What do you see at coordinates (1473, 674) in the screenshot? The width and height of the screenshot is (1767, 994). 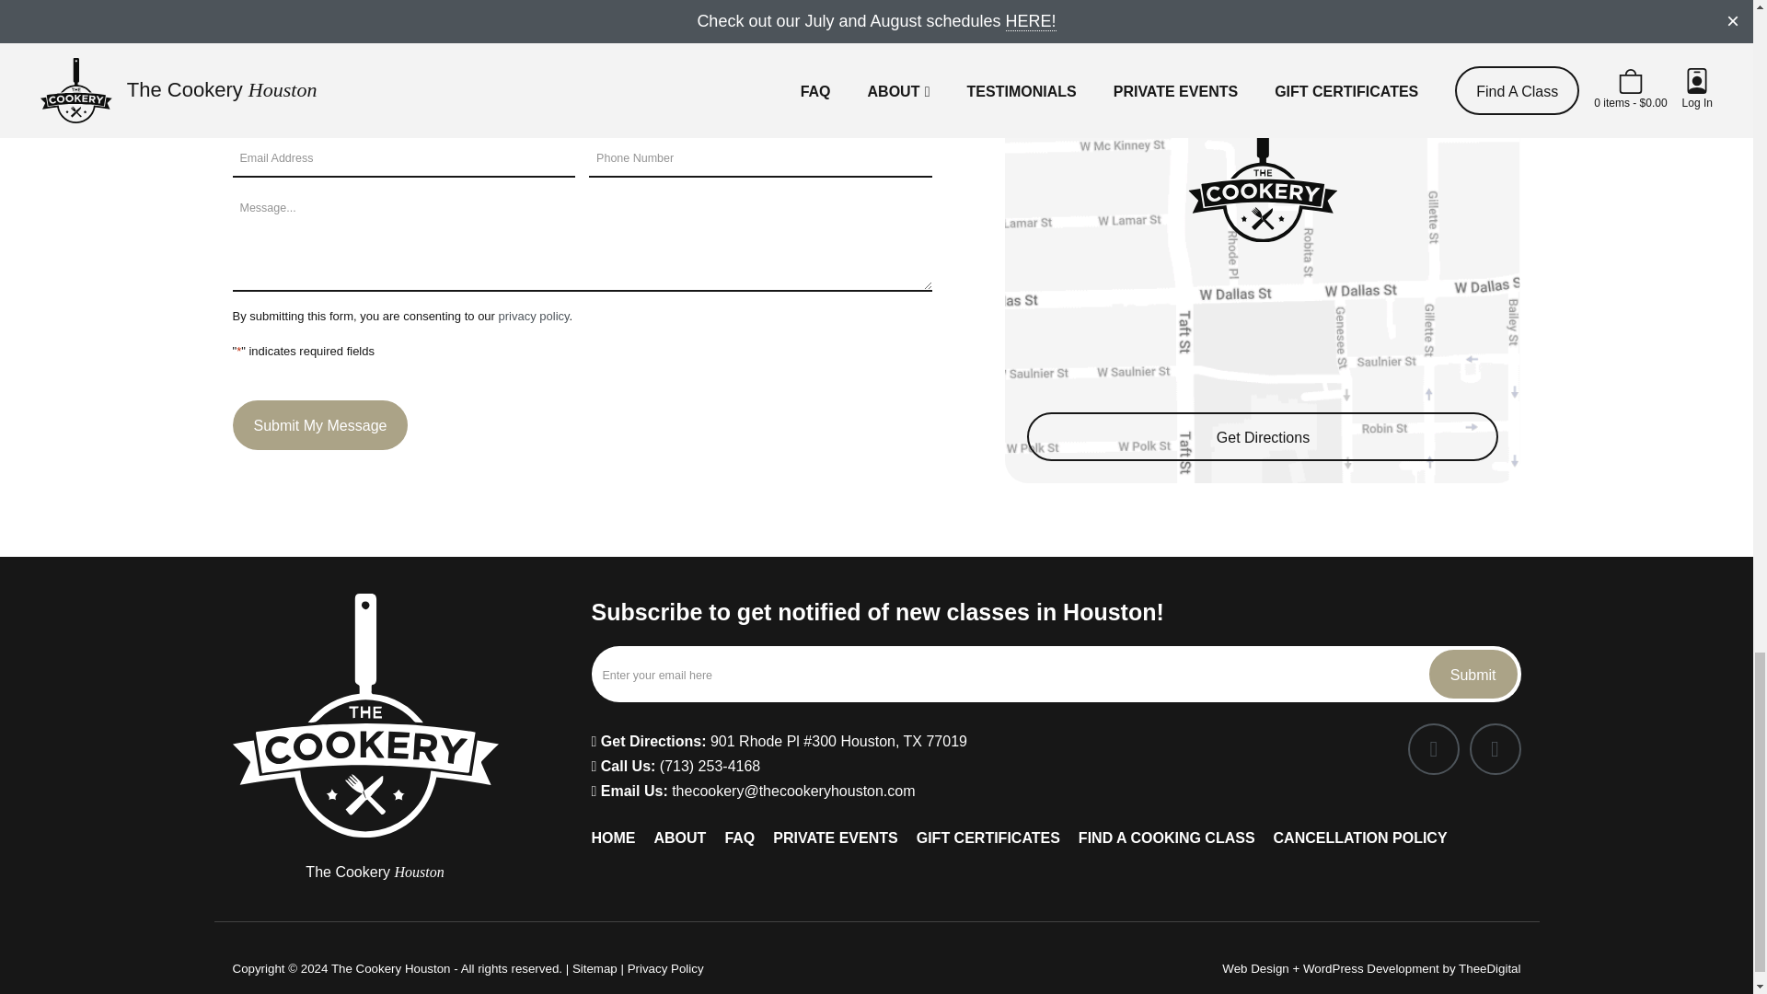 I see `Submit Form` at bounding box center [1473, 674].